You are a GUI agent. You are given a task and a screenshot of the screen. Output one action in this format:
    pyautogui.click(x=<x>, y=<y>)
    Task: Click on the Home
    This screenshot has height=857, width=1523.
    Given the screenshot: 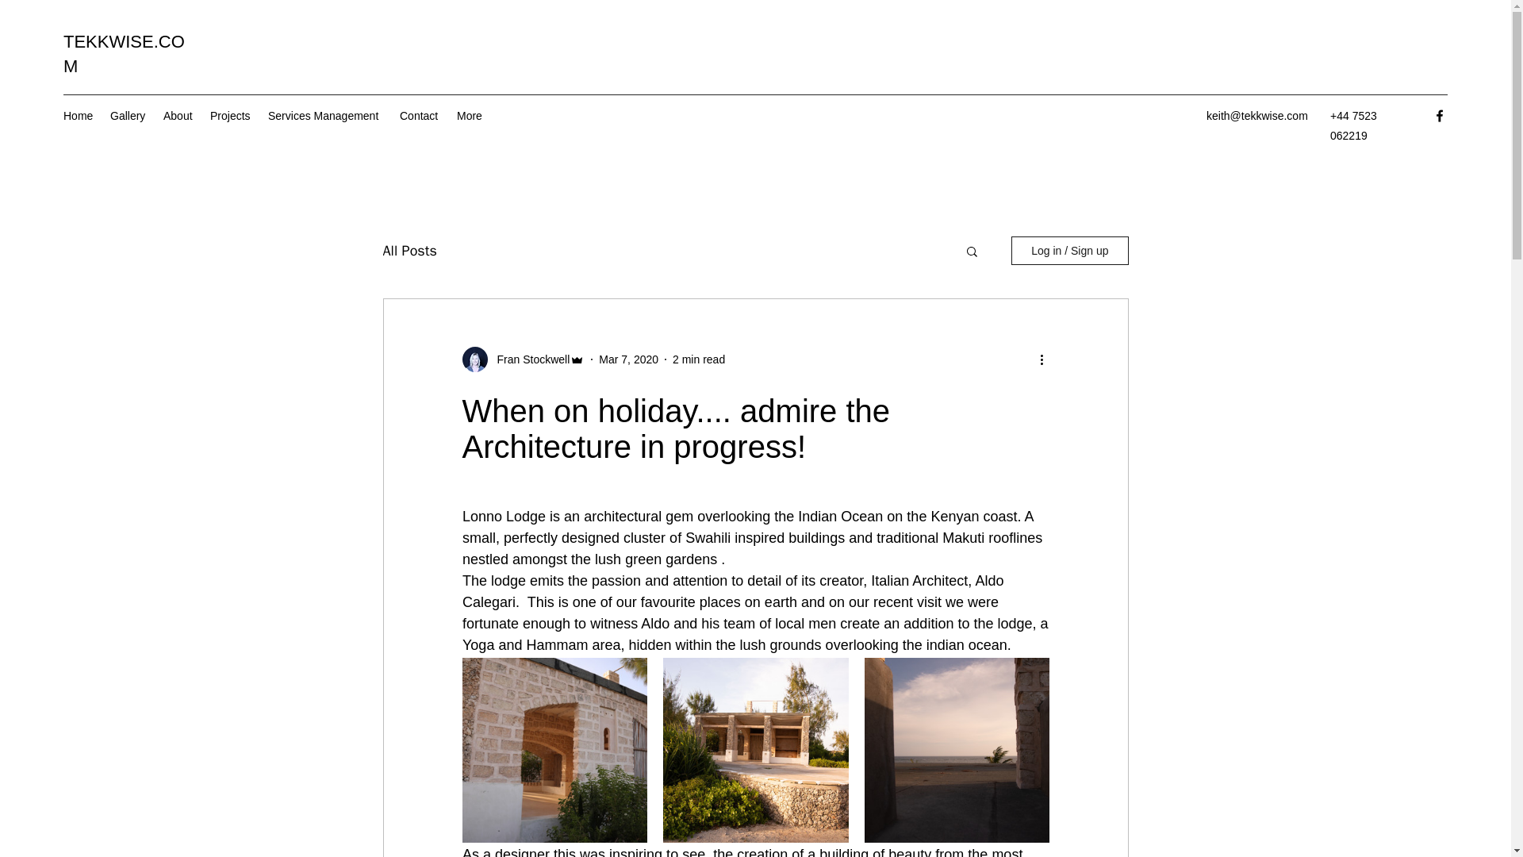 What is the action you would take?
    pyautogui.click(x=78, y=115)
    